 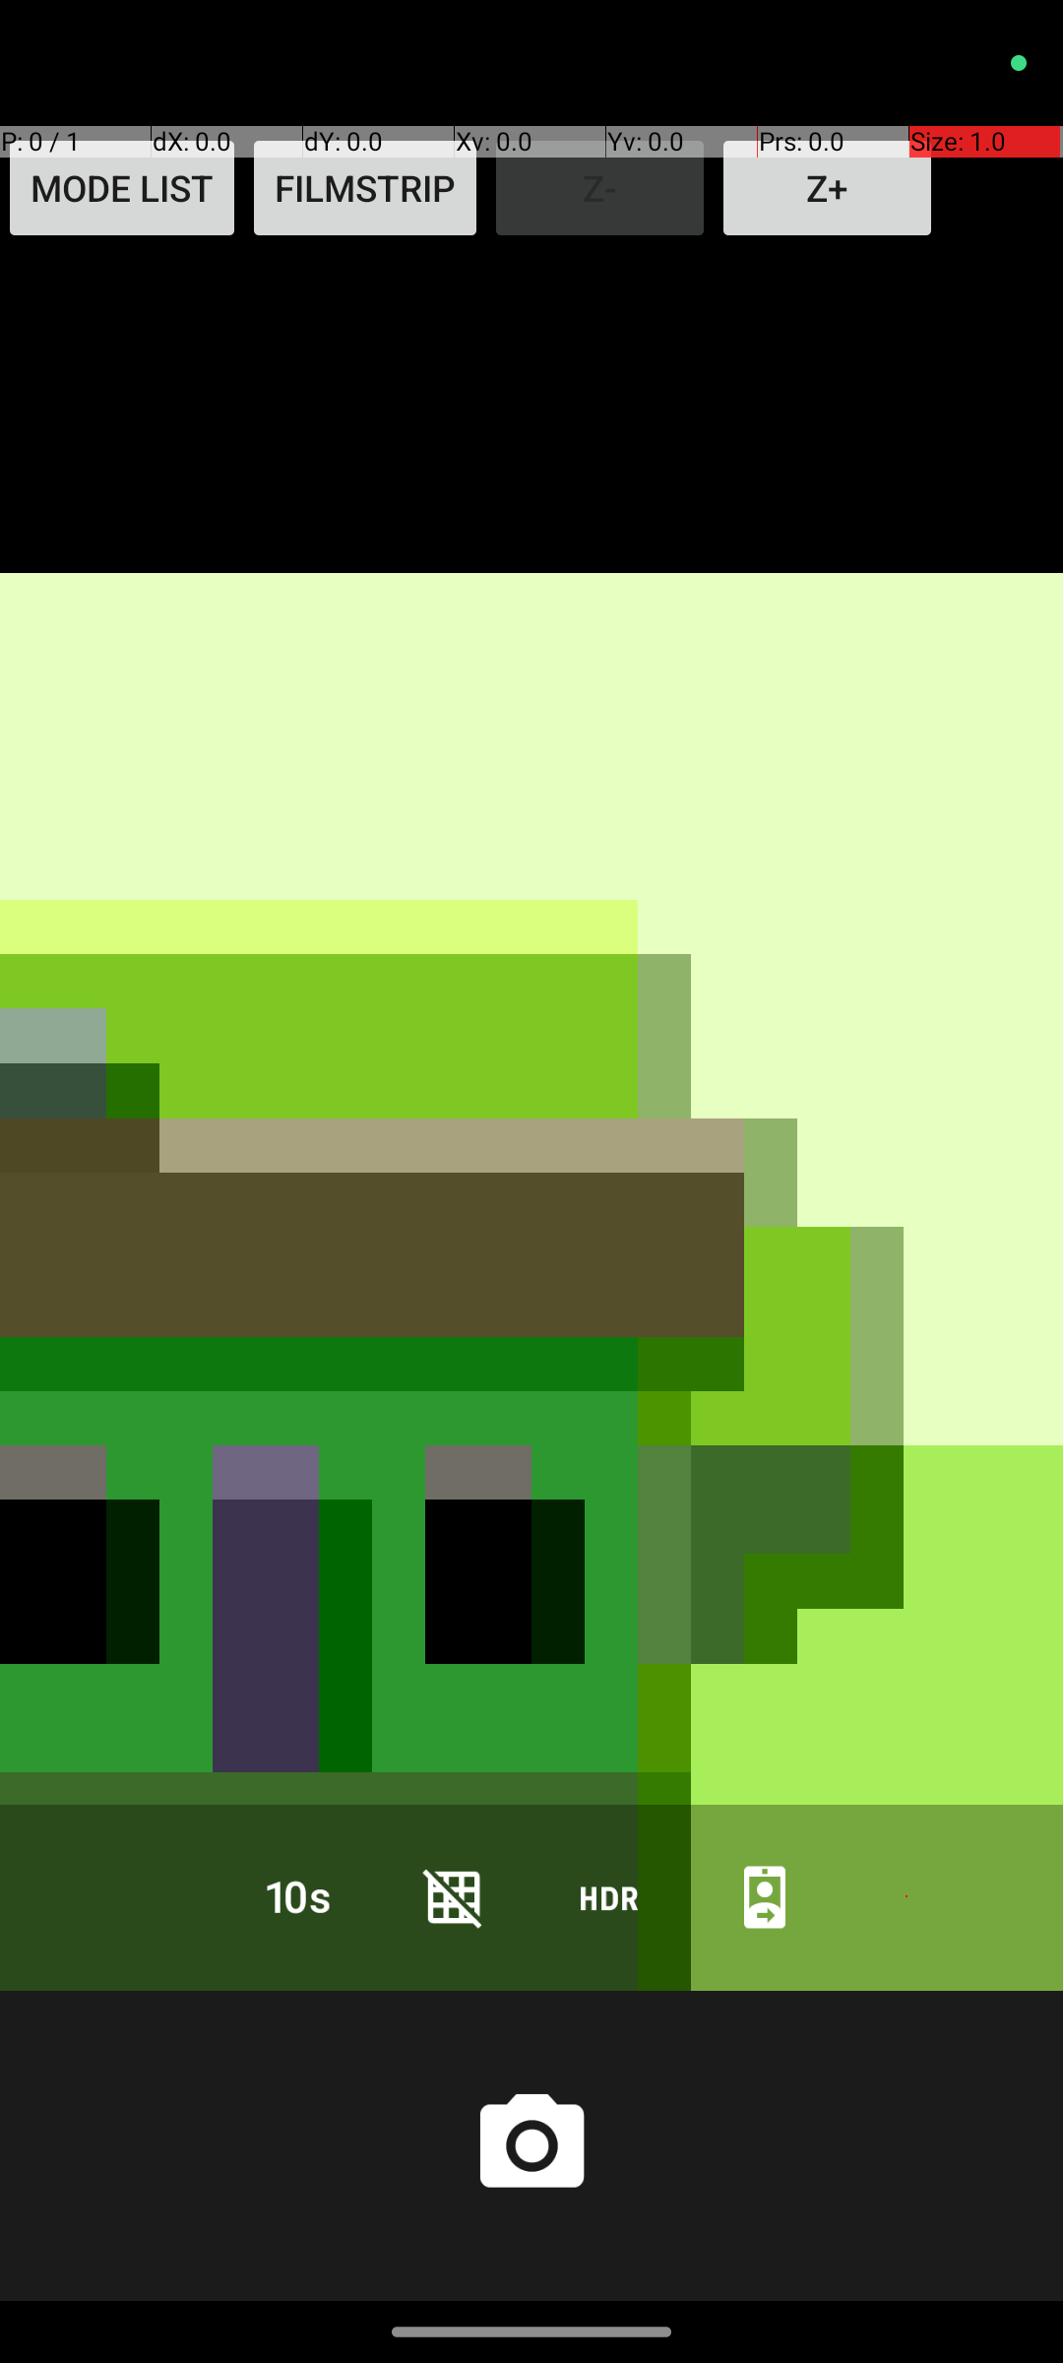 What do you see at coordinates (609, 1896) in the screenshot?
I see `HDR on` at bounding box center [609, 1896].